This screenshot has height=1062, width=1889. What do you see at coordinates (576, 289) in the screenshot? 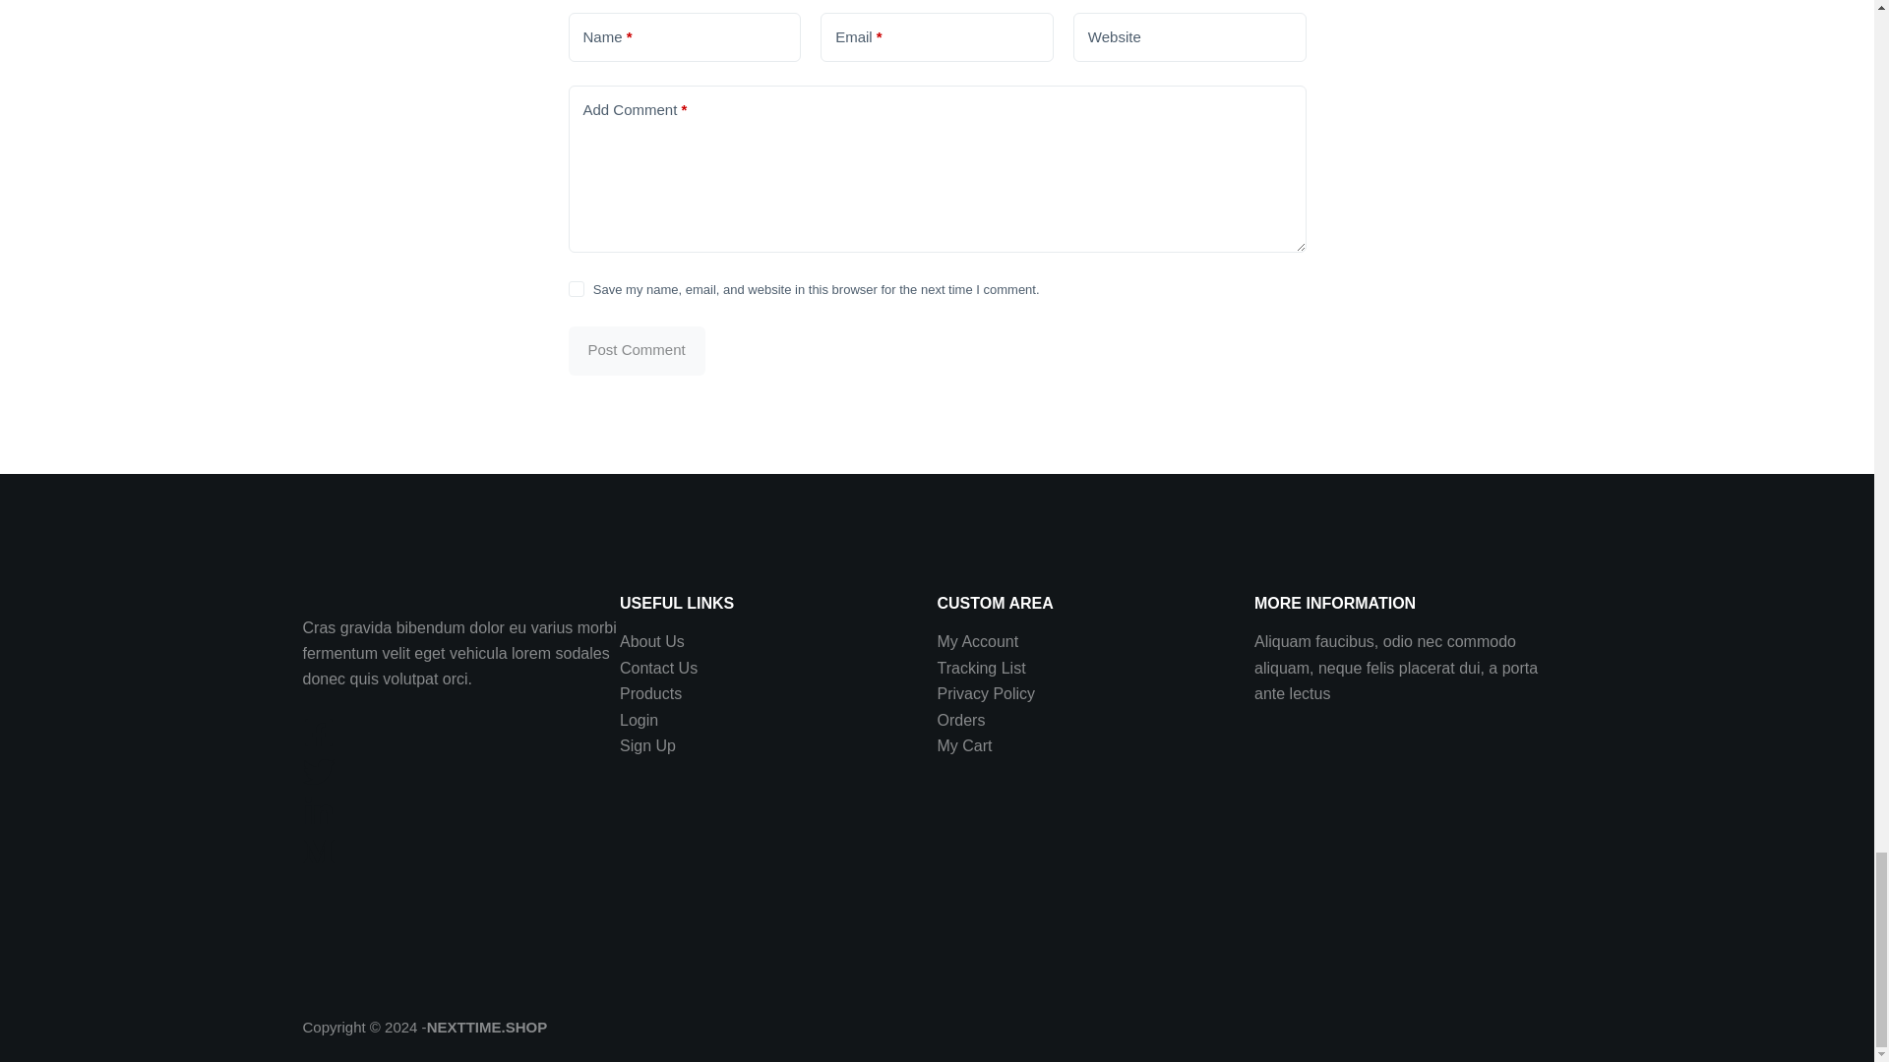
I see `yes` at bounding box center [576, 289].